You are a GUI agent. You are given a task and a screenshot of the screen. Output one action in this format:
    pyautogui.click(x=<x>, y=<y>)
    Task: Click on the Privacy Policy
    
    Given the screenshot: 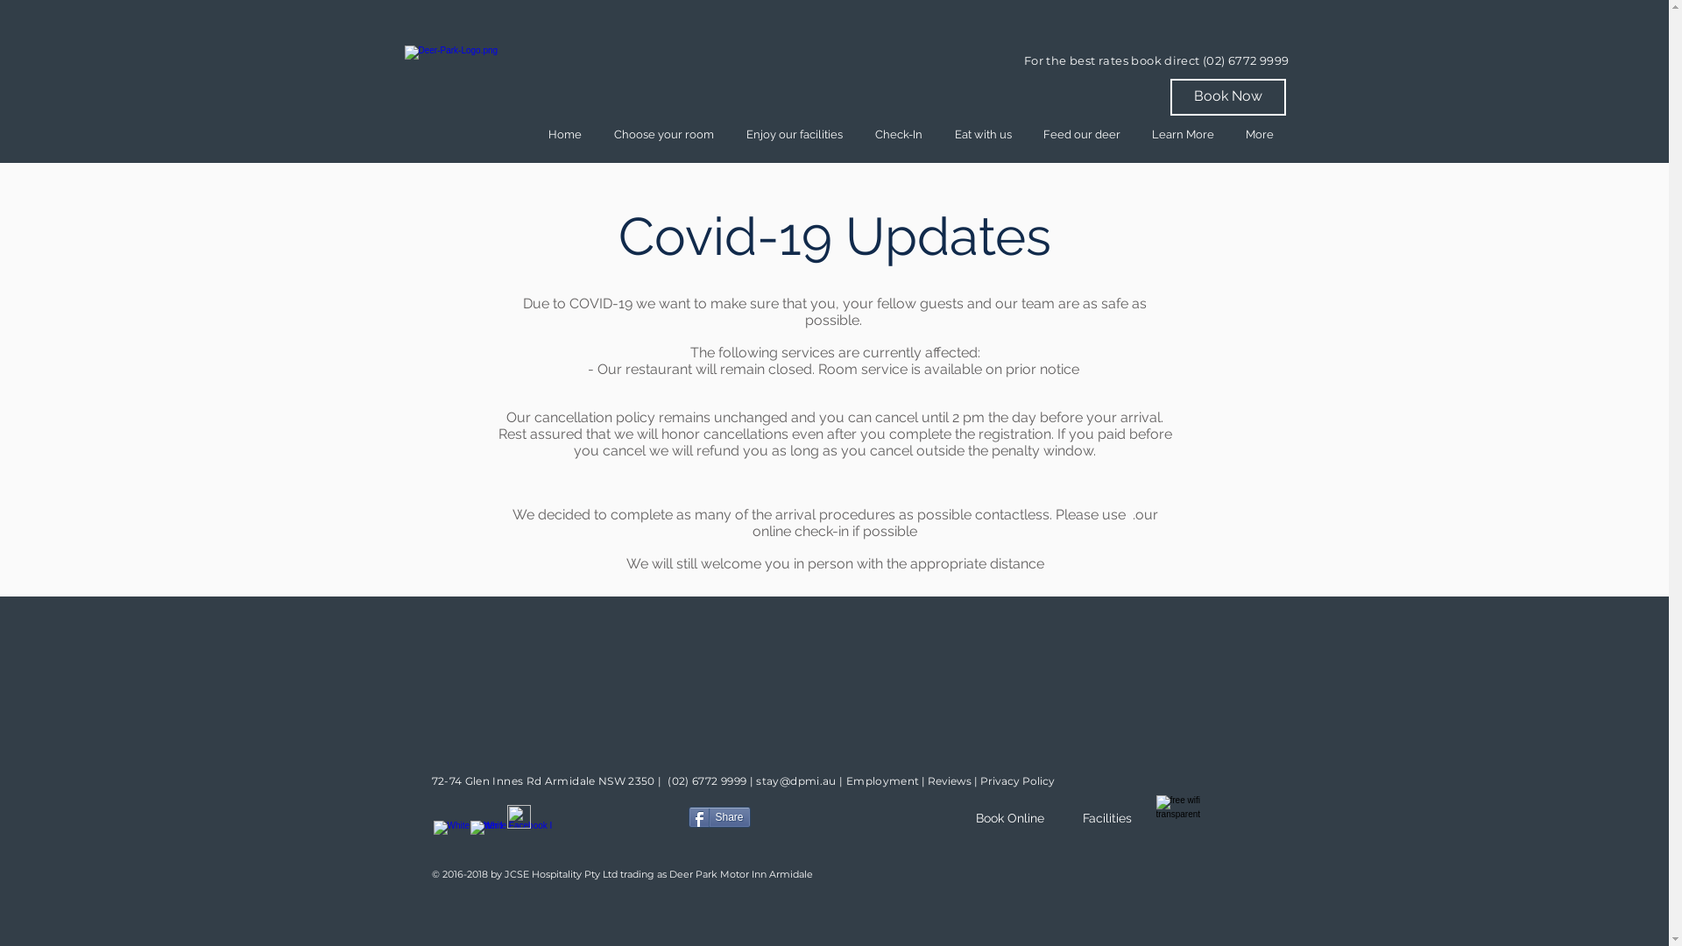 What is the action you would take?
    pyautogui.click(x=1018, y=781)
    